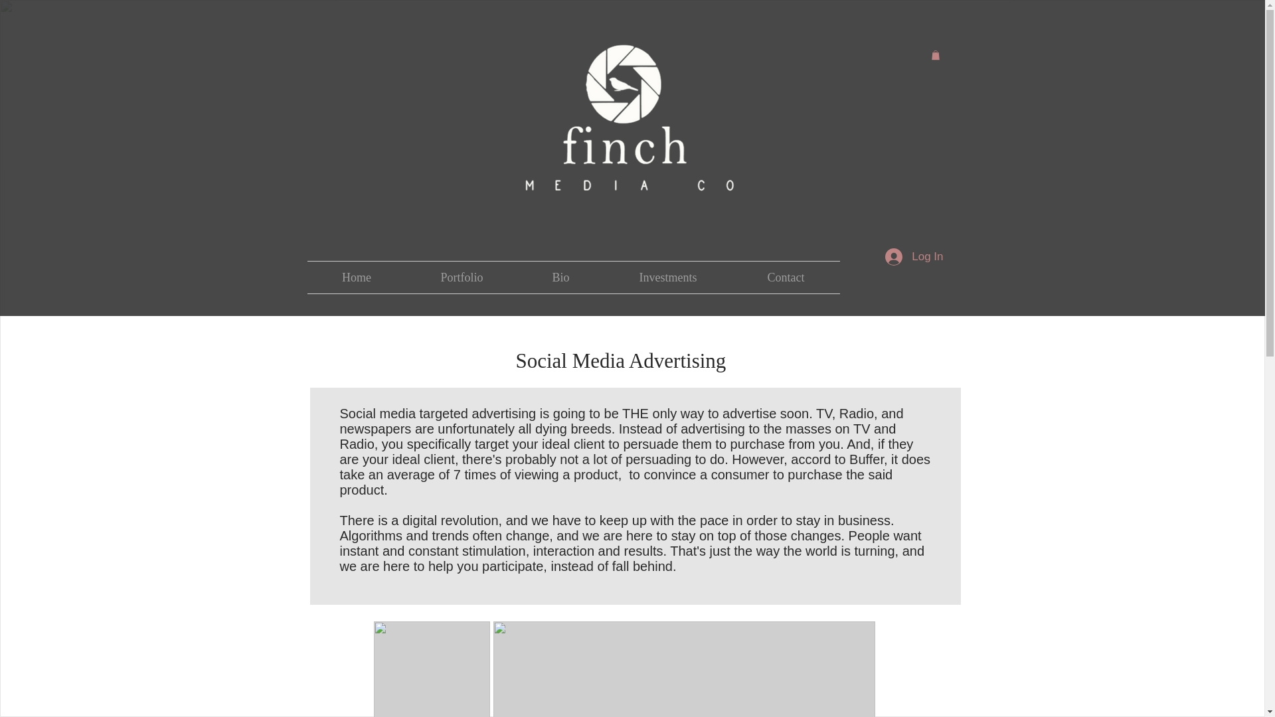 The image size is (1275, 717). Describe the element at coordinates (462, 278) in the screenshot. I see `Portfolio` at that location.